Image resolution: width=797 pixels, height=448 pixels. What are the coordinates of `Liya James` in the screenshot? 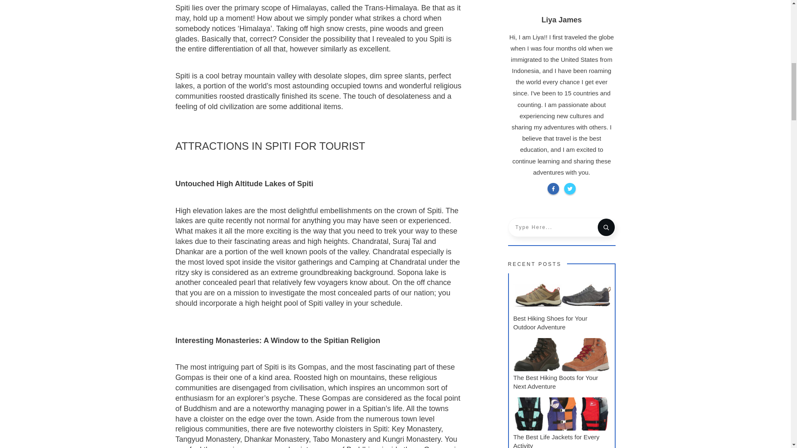 It's located at (561, 20).